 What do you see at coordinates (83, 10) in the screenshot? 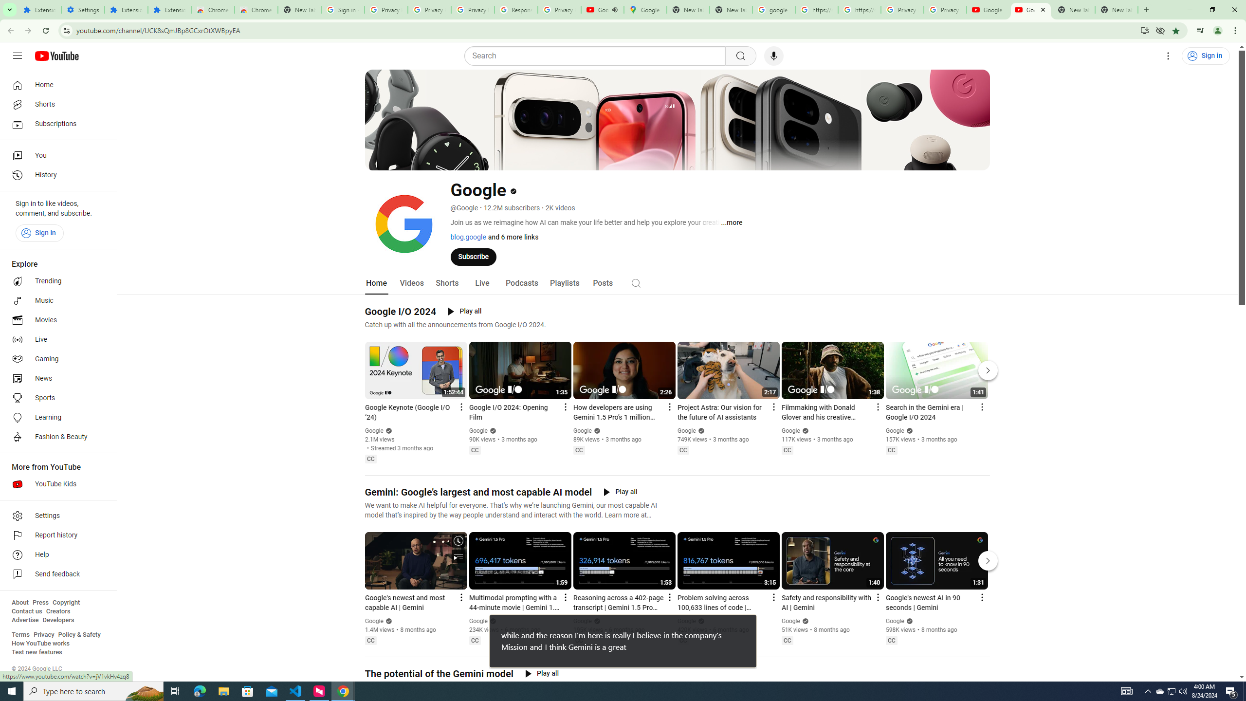
I see `Settings` at bounding box center [83, 10].